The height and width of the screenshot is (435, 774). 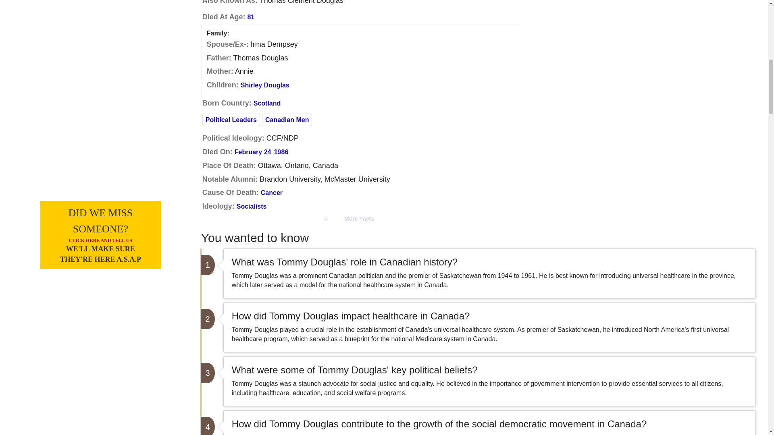 I want to click on Shirley Douglas, so click(x=265, y=85).